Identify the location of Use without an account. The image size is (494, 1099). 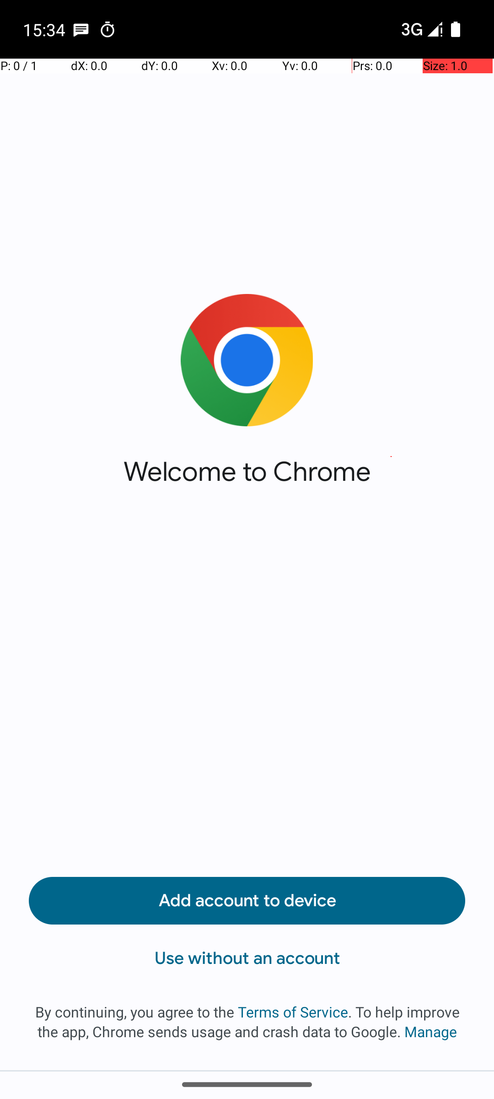
(247, 958).